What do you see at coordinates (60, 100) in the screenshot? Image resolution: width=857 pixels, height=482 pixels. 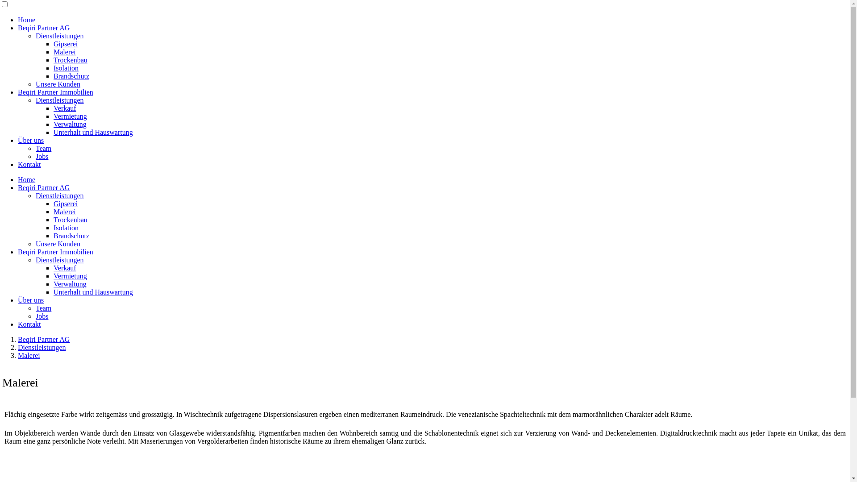 I see `Dienstleistungen` at bounding box center [60, 100].